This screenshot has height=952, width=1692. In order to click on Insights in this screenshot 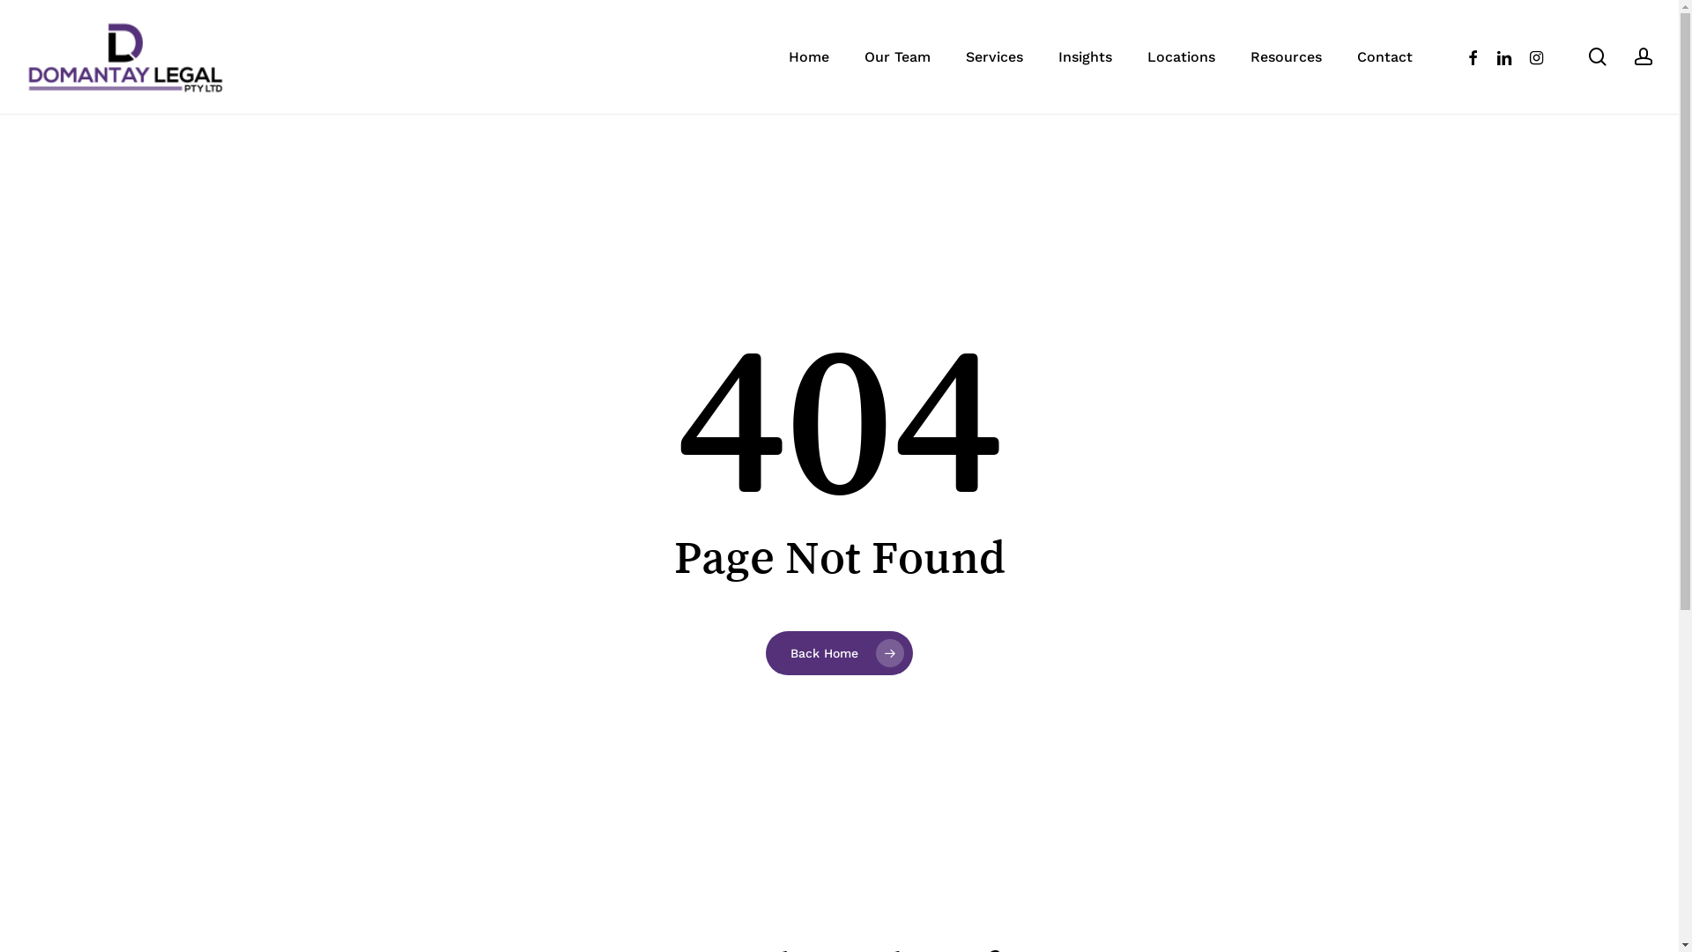, I will do `click(1086, 56)`.